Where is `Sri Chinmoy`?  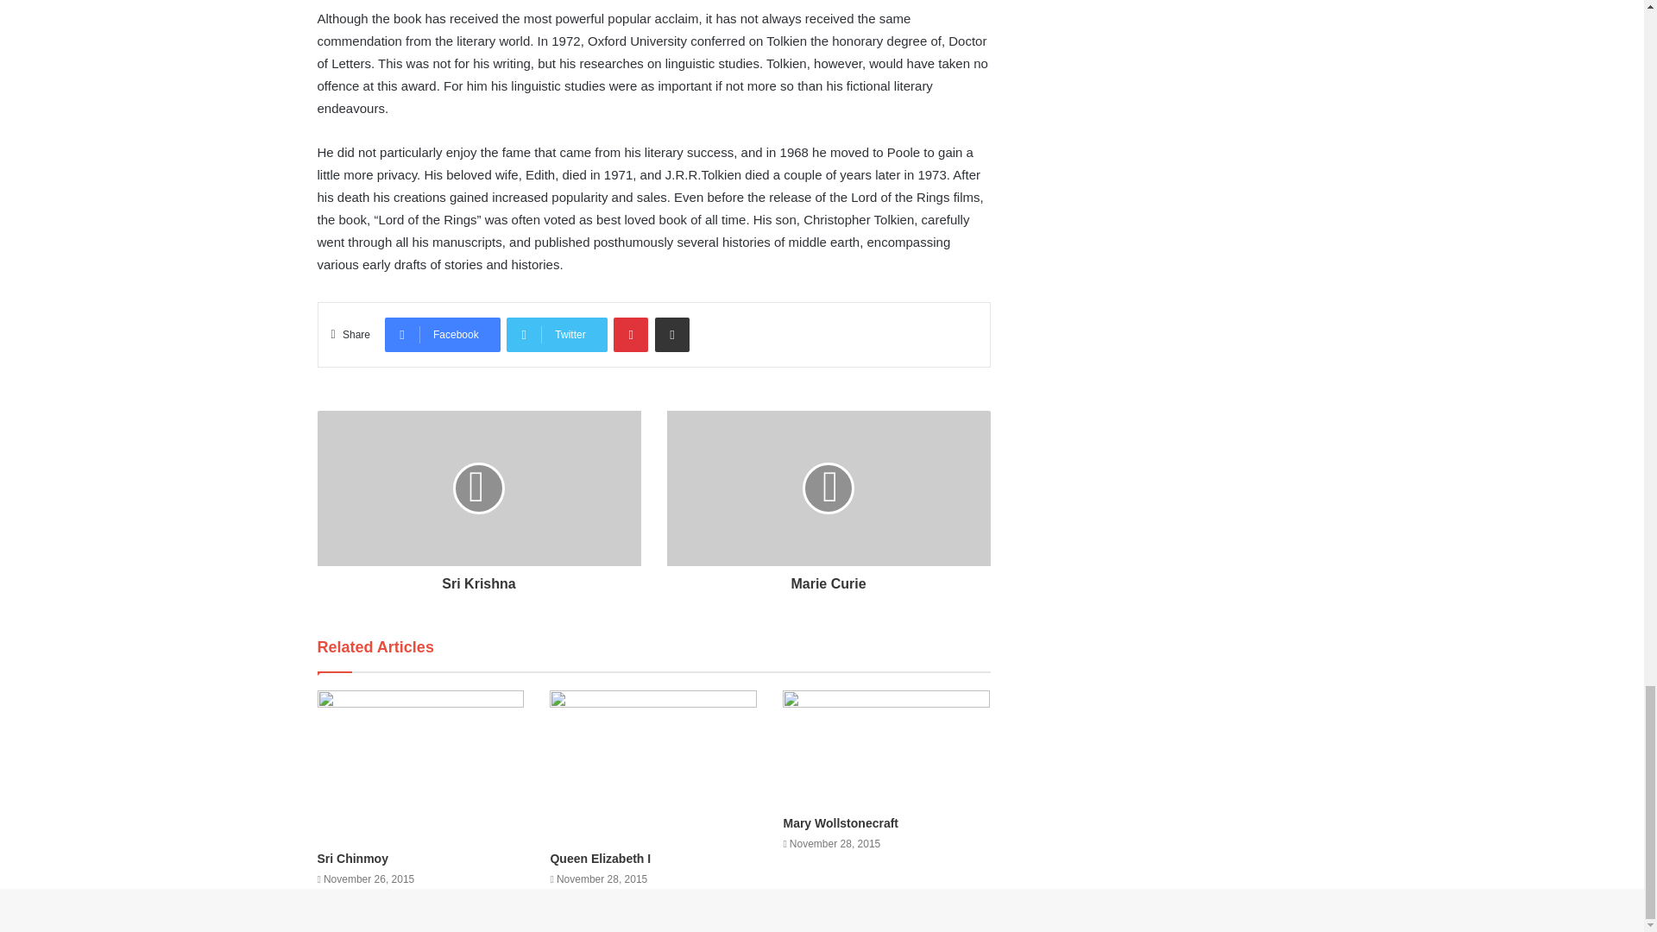
Sri Chinmoy is located at coordinates (352, 859).